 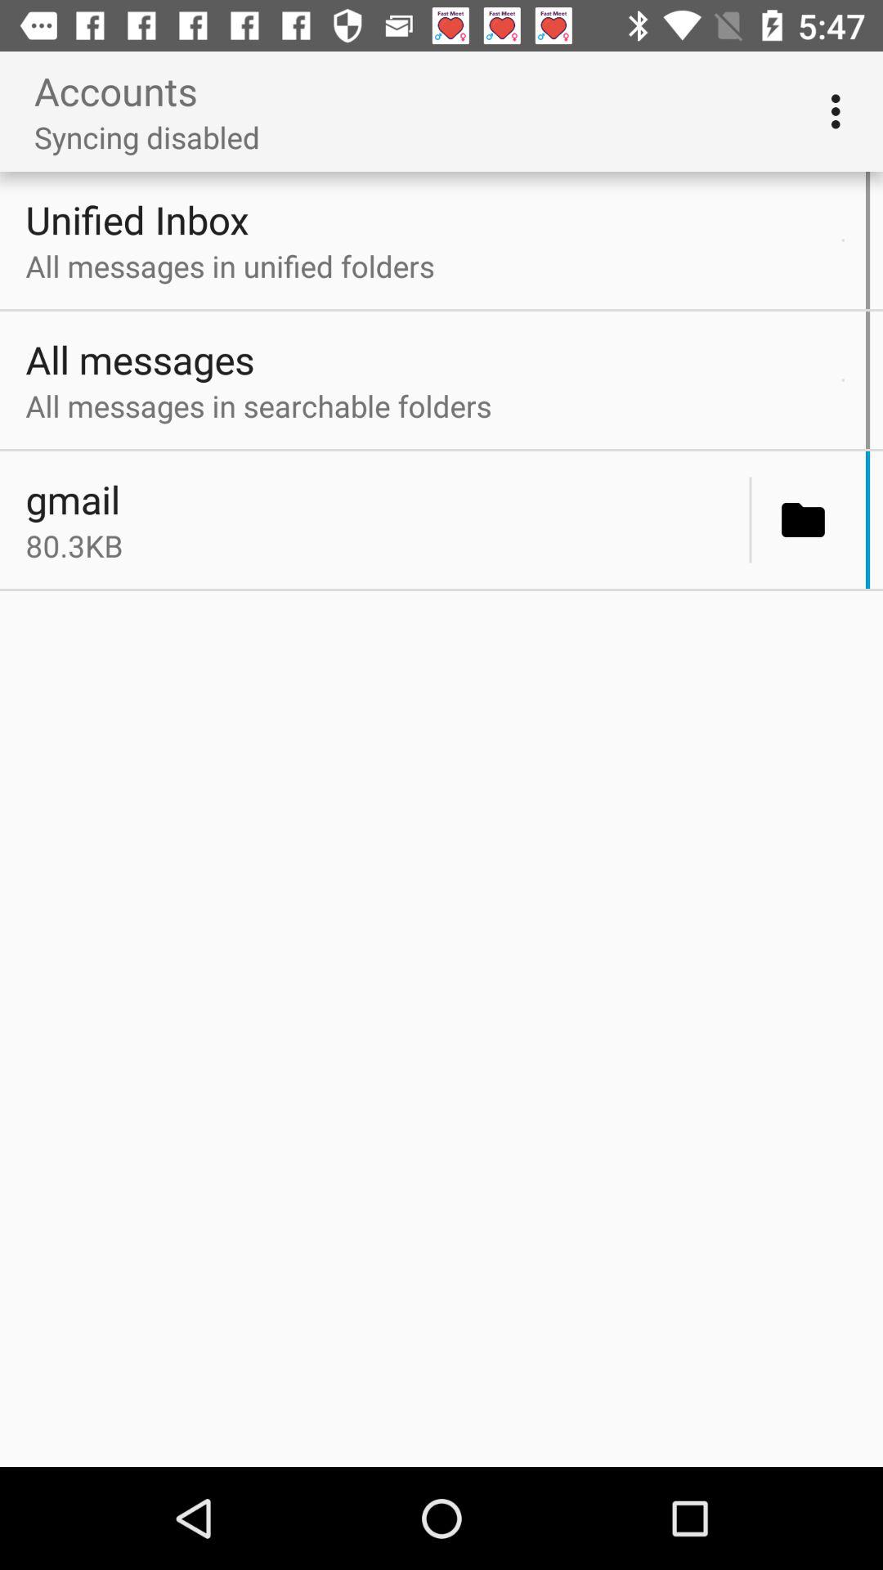 I want to click on turn off icon to the right of gmail item, so click(x=751, y=520).